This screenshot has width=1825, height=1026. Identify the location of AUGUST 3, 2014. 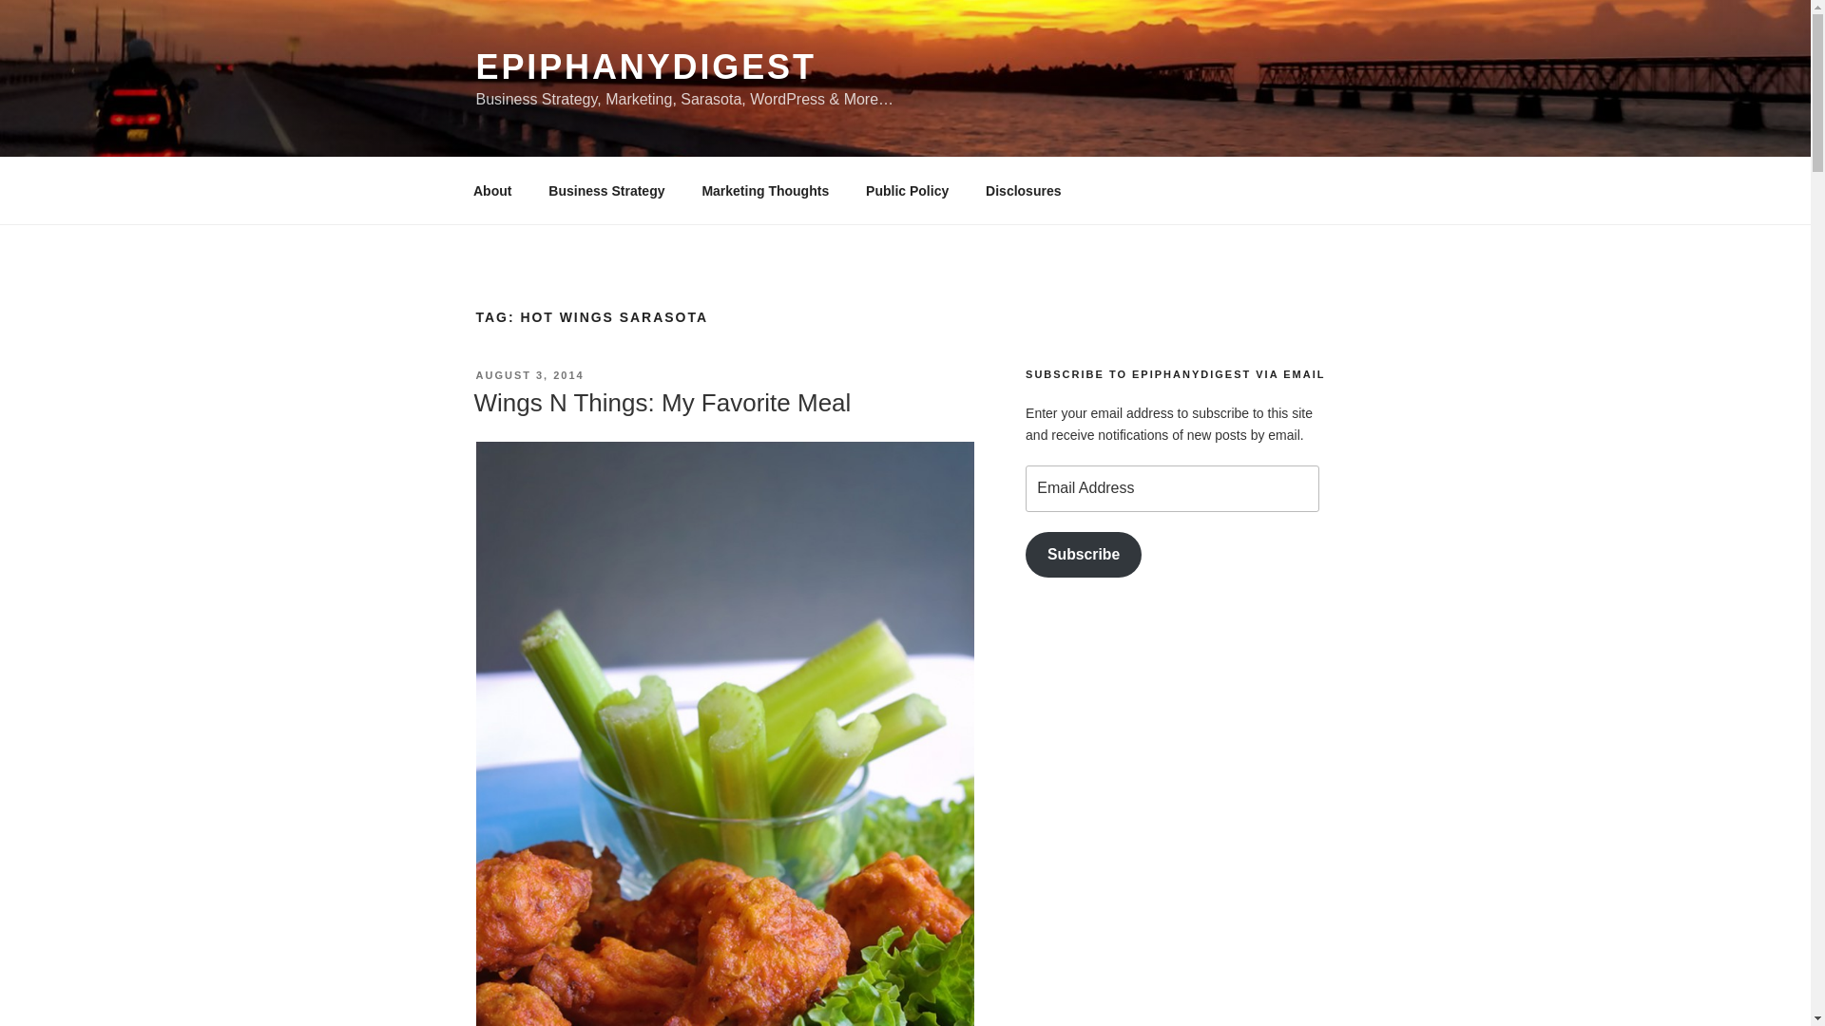
(528, 374).